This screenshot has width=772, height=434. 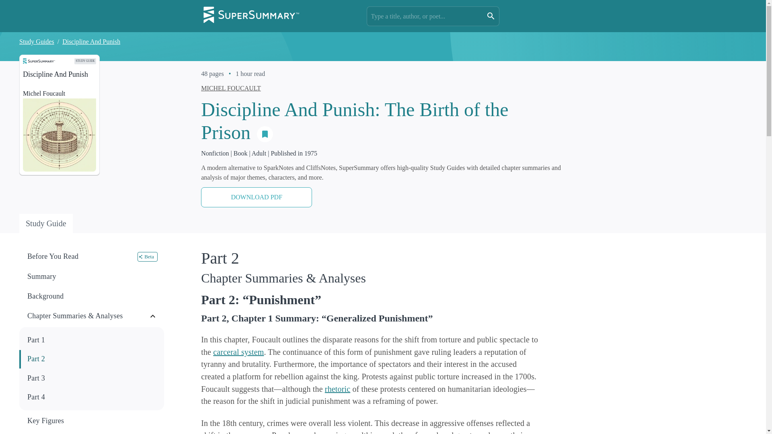 I want to click on MICHEL FOUCAULT, so click(x=231, y=88).